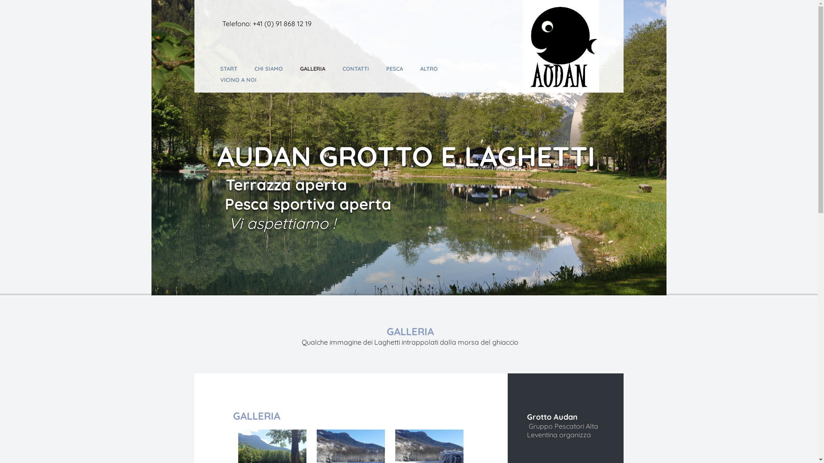 This screenshot has width=824, height=463. What do you see at coordinates (432, 69) in the screenshot?
I see `ALTRO` at bounding box center [432, 69].